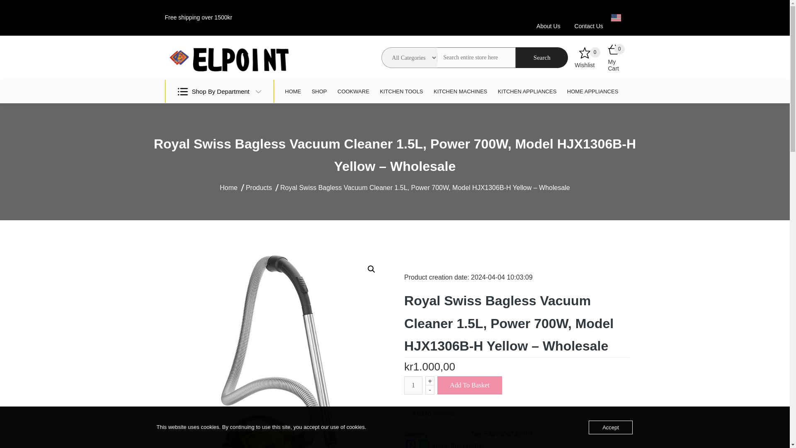 This screenshot has height=448, width=796. I want to click on 0, so click(585, 55).